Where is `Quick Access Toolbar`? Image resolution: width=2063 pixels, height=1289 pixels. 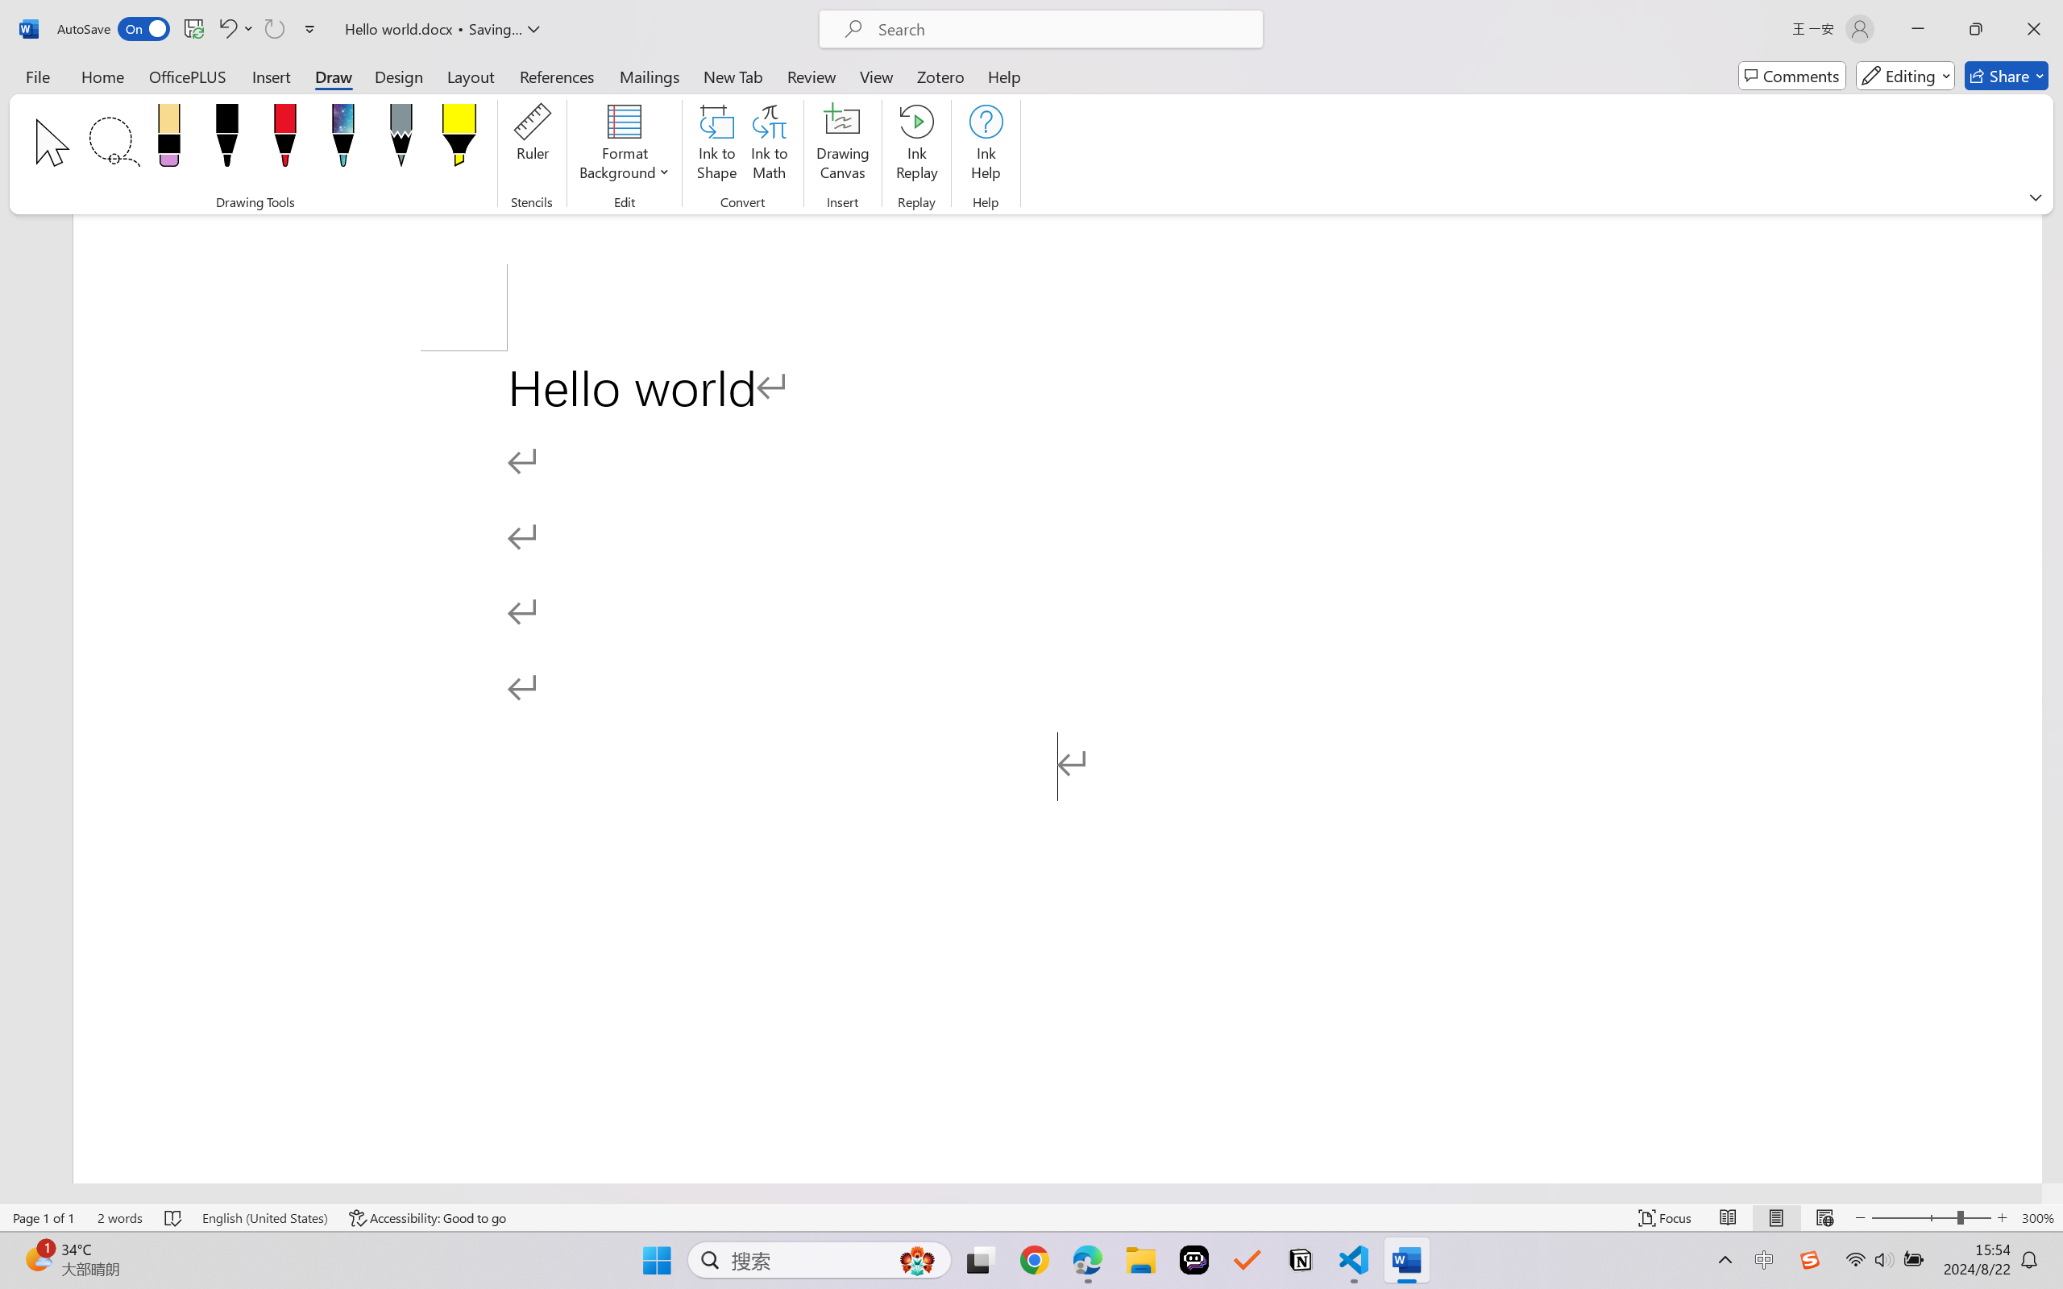
Quick Access Toolbar is located at coordinates (190, 29).